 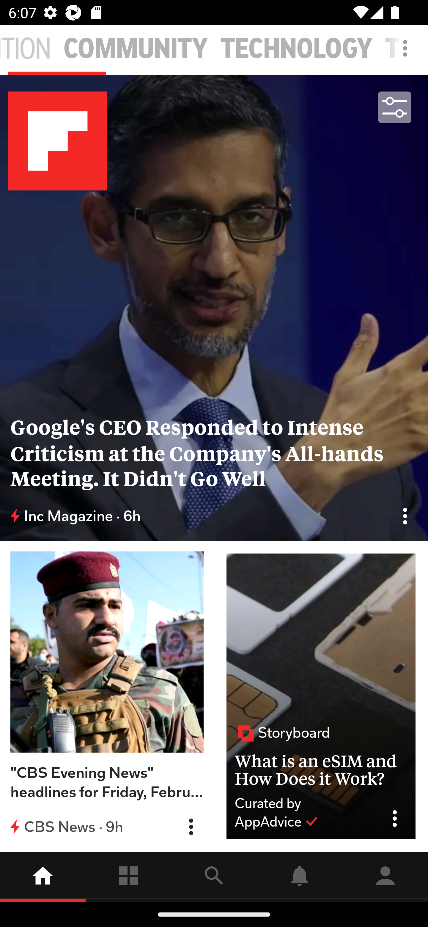 I want to click on explore, so click(x=214, y=877).